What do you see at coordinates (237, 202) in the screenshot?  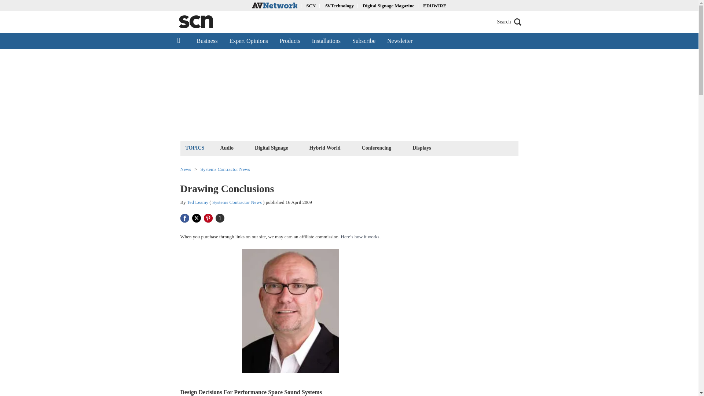 I see `Systems Contractor News` at bounding box center [237, 202].